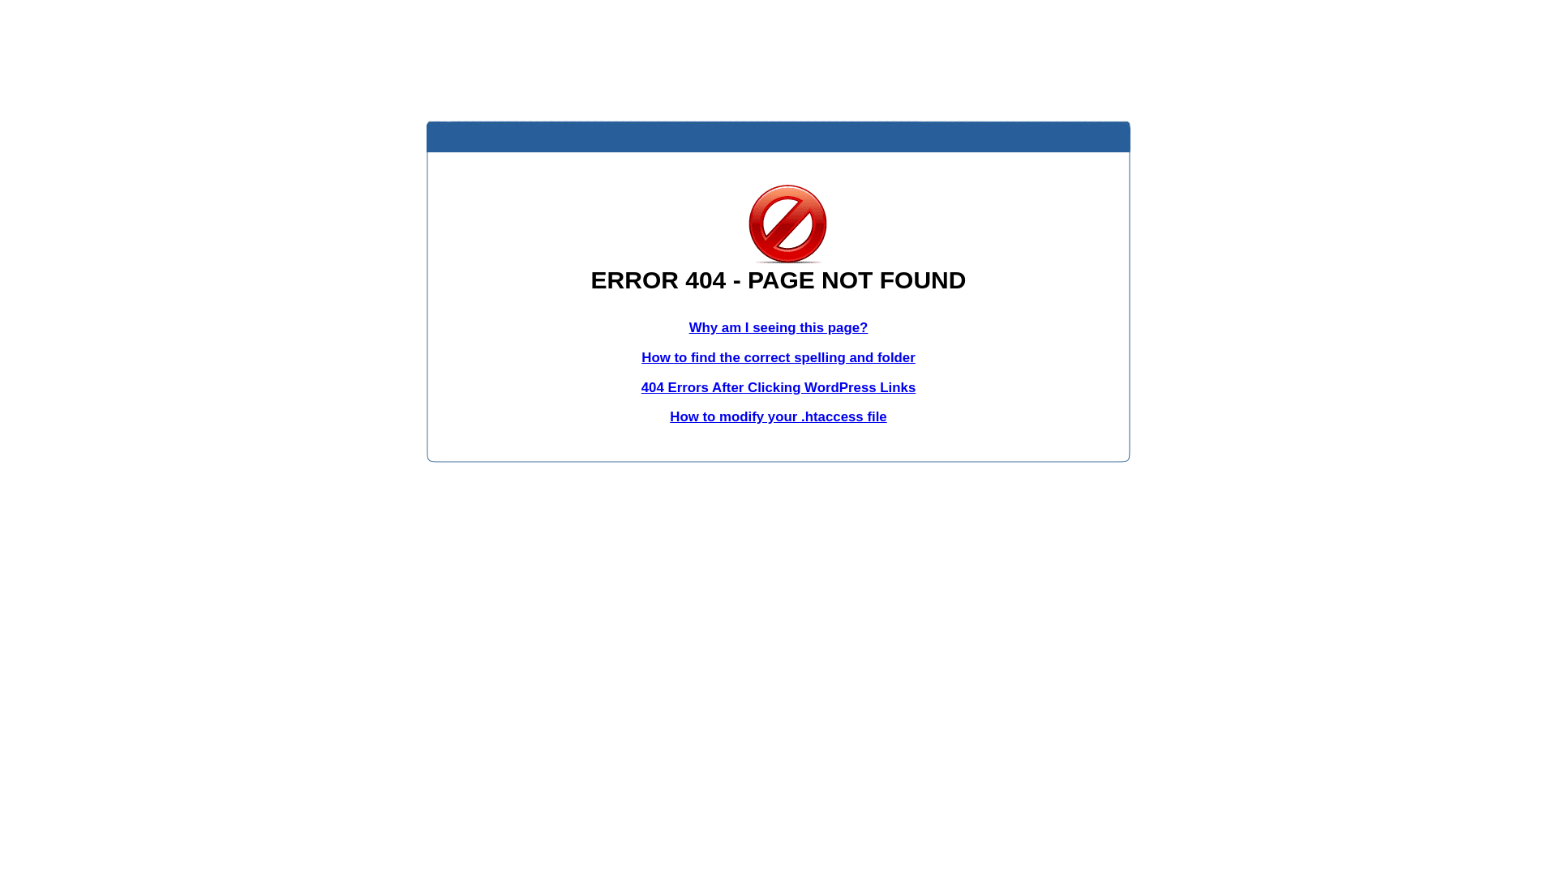 This screenshot has width=1557, height=875. What do you see at coordinates (778, 327) in the screenshot?
I see `Why am I seeing this page?` at bounding box center [778, 327].